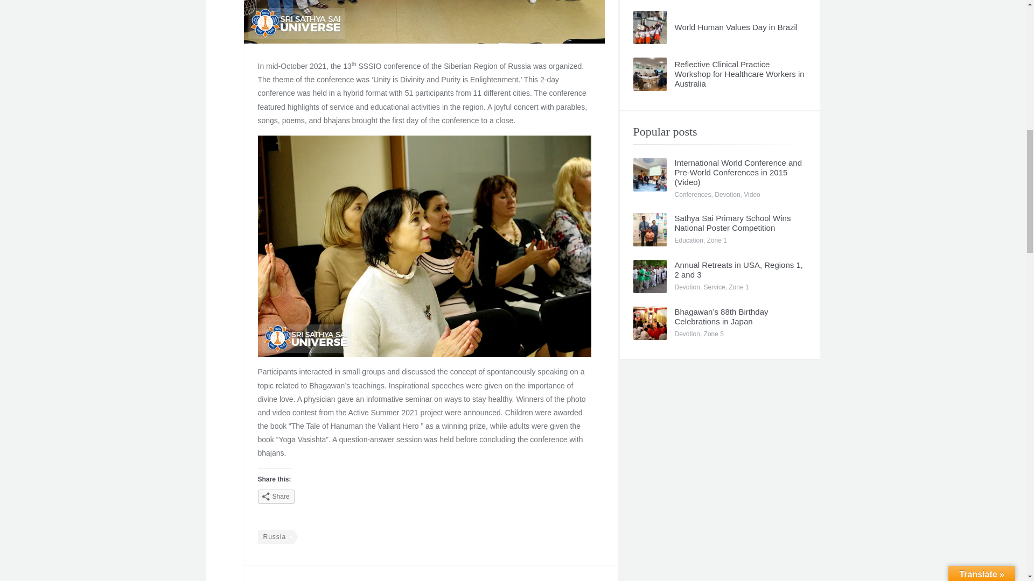  I want to click on Russia, so click(276, 536).